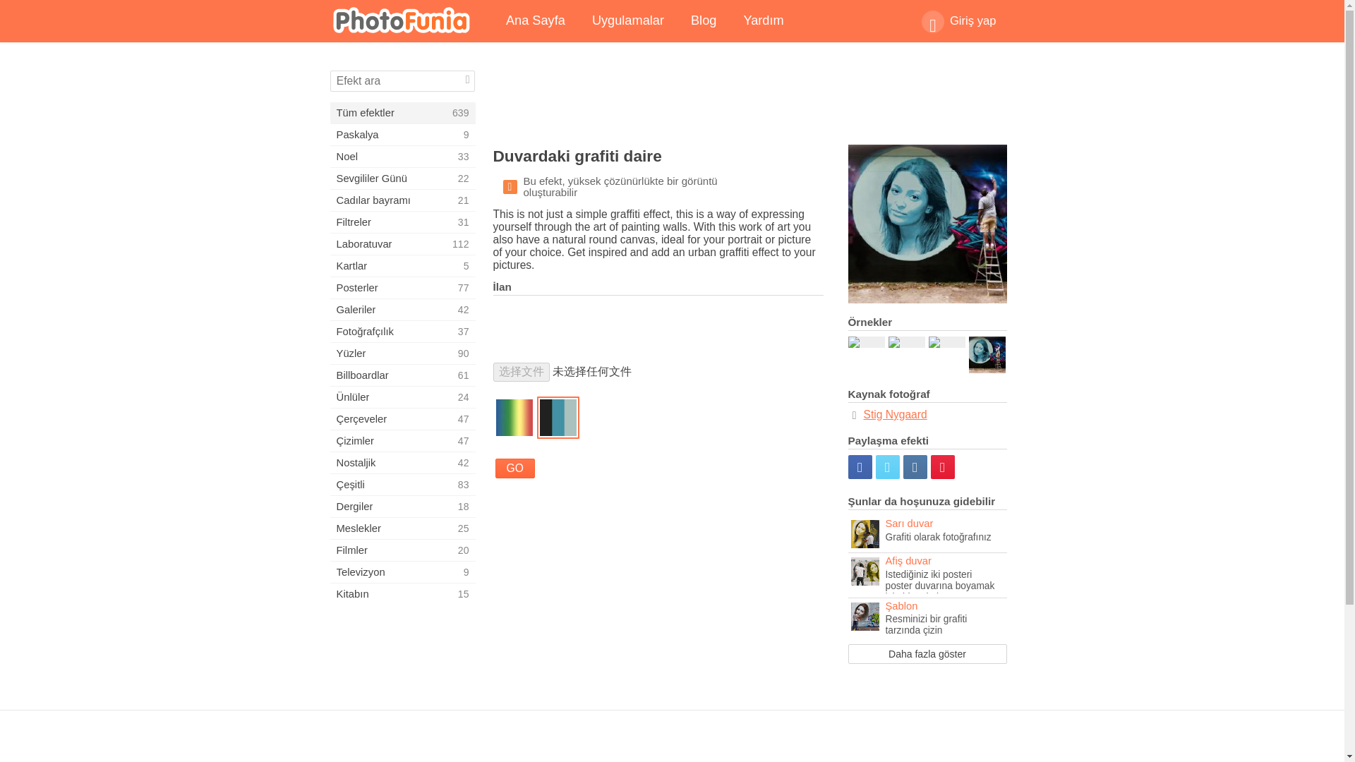 This screenshot has height=762, width=1355. What do you see at coordinates (402, 265) in the screenshot?
I see `Stig Nygaard` at bounding box center [402, 265].